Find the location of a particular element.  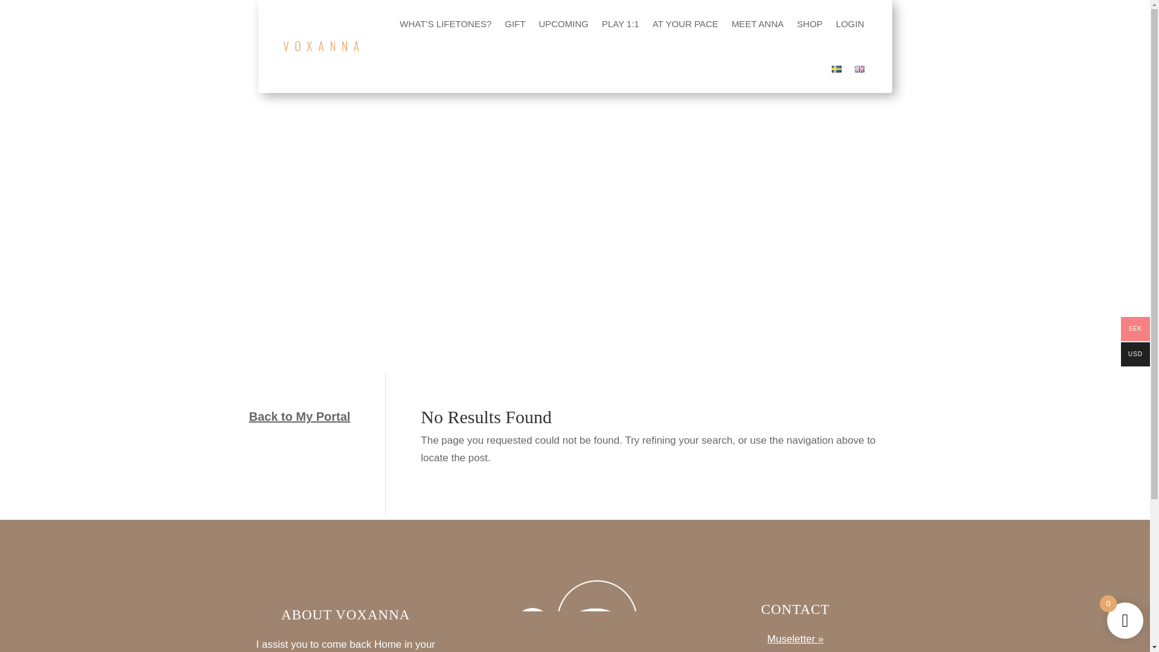

Voxanna logo white is located at coordinates (575, 609).